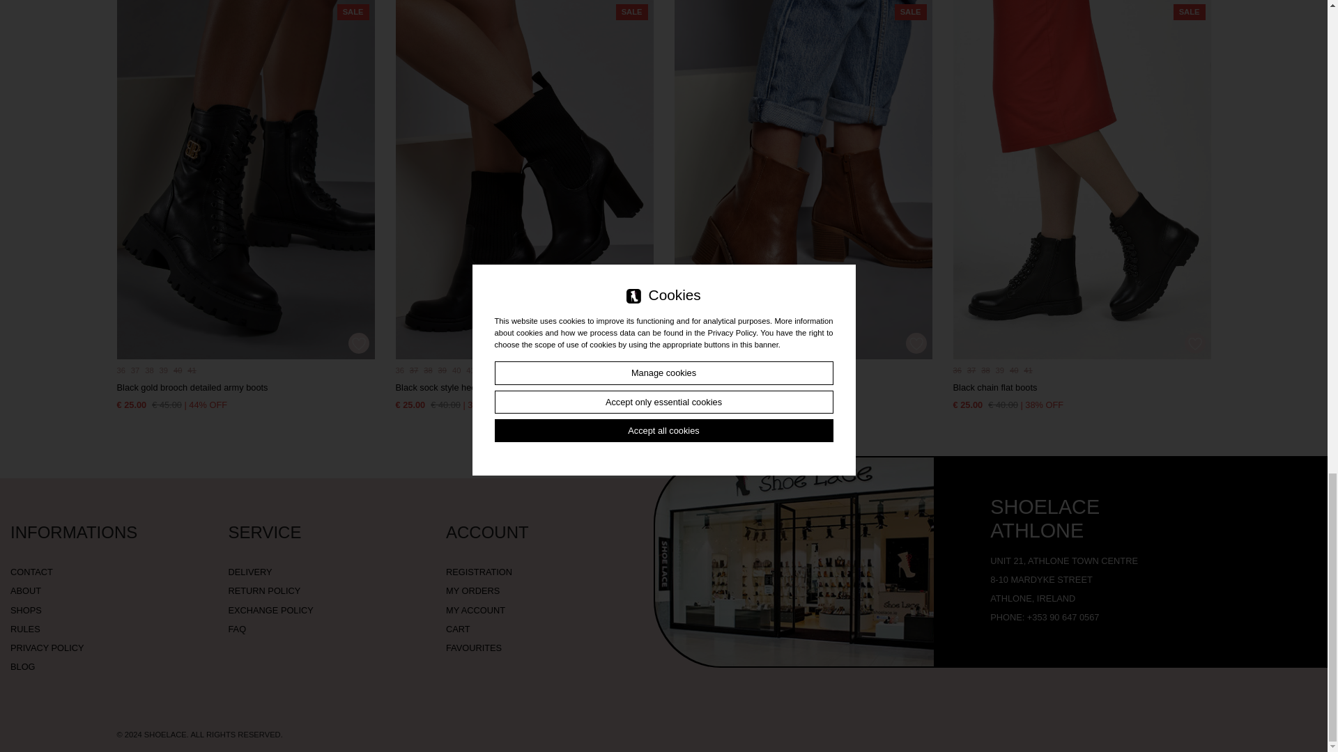 The height and width of the screenshot is (752, 1338). What do you see at coordinates (32, 572) in the screenshot?
I see `Contact` at bounding box center [32, 572].